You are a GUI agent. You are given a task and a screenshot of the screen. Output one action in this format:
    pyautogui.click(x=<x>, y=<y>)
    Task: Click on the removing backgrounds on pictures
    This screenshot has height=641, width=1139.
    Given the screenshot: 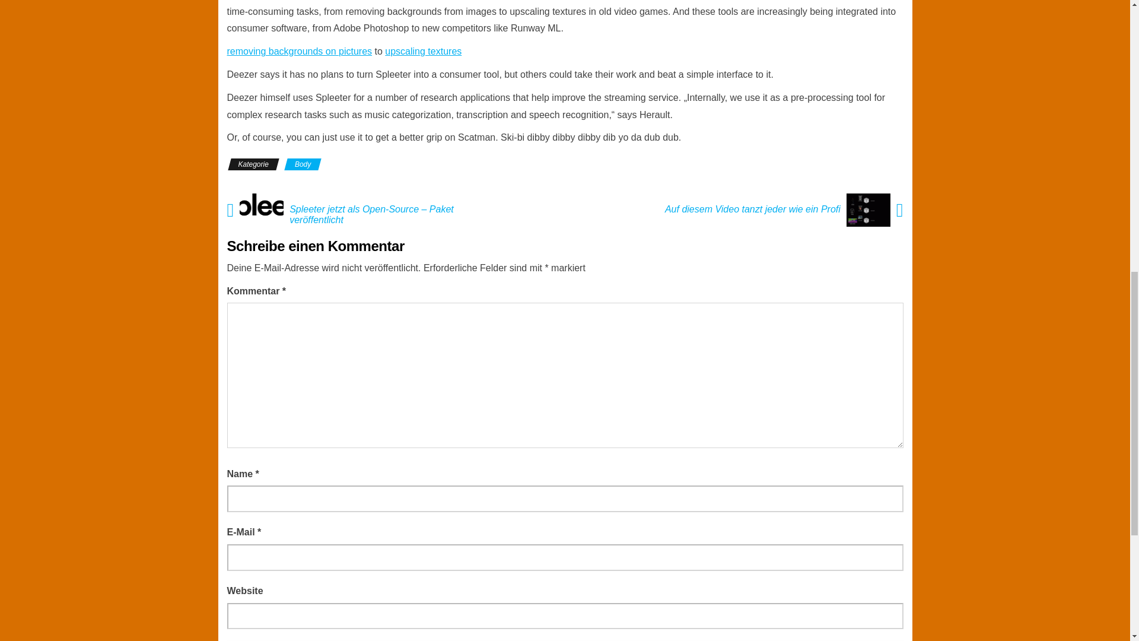 What is the action you would take?
    pyautogui.click(x=299, y=51)
    